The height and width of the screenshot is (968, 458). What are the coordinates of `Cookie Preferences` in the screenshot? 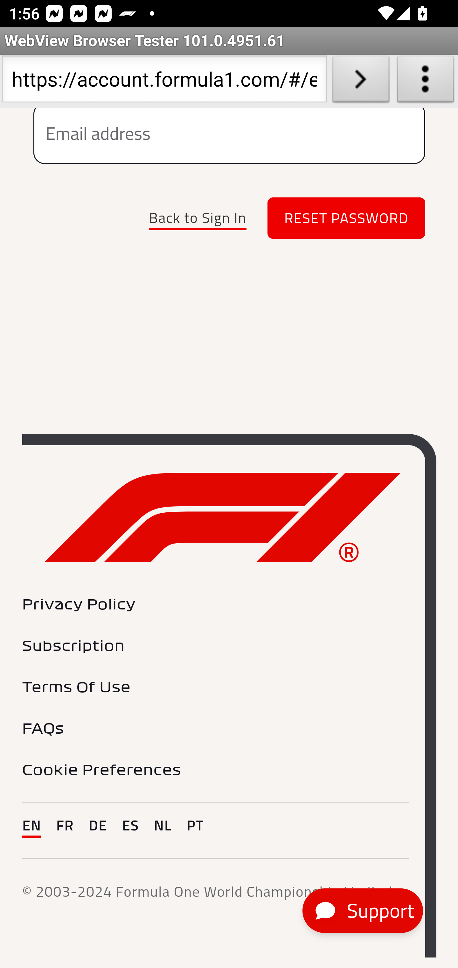 It's located at (102, 770).